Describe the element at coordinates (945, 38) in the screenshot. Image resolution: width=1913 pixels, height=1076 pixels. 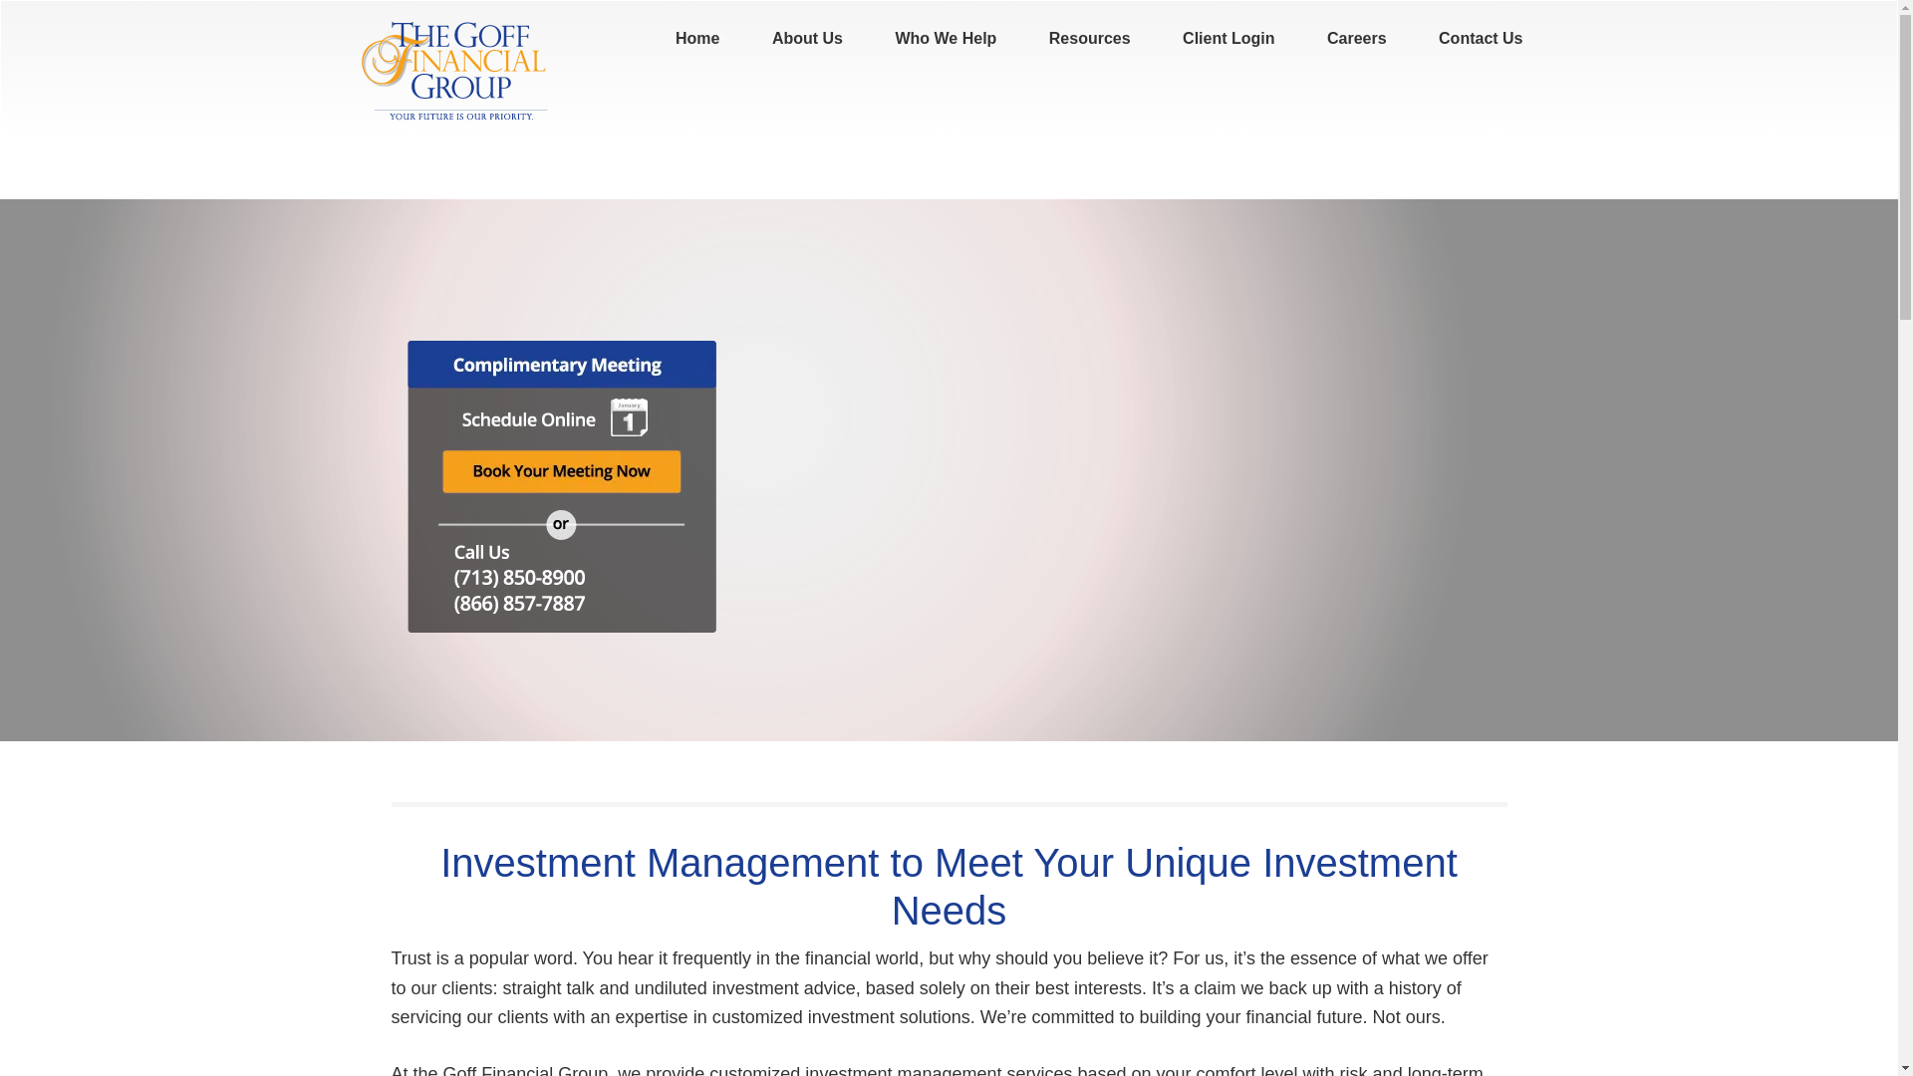
I see `Who We Help` at that location.